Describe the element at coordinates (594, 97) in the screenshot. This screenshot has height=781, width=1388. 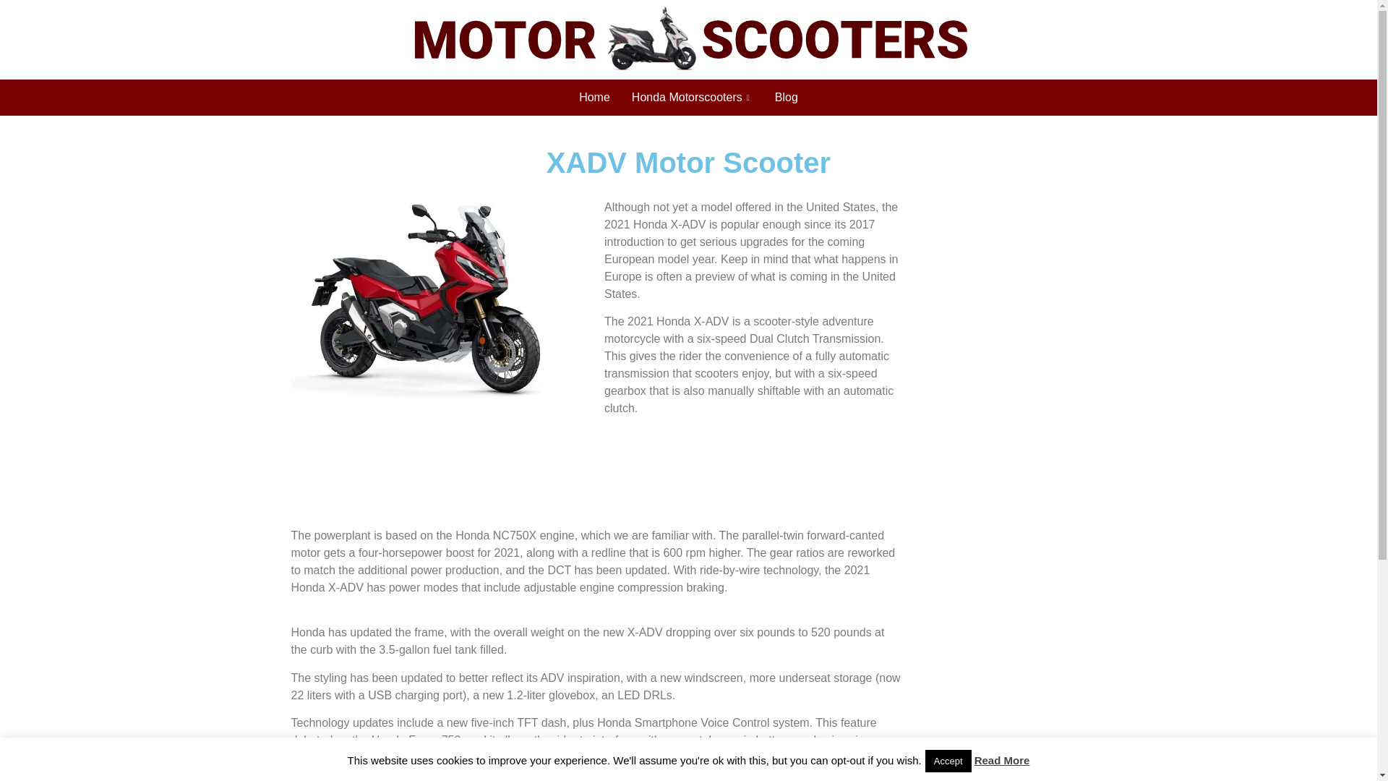
I see `Home` at that location.